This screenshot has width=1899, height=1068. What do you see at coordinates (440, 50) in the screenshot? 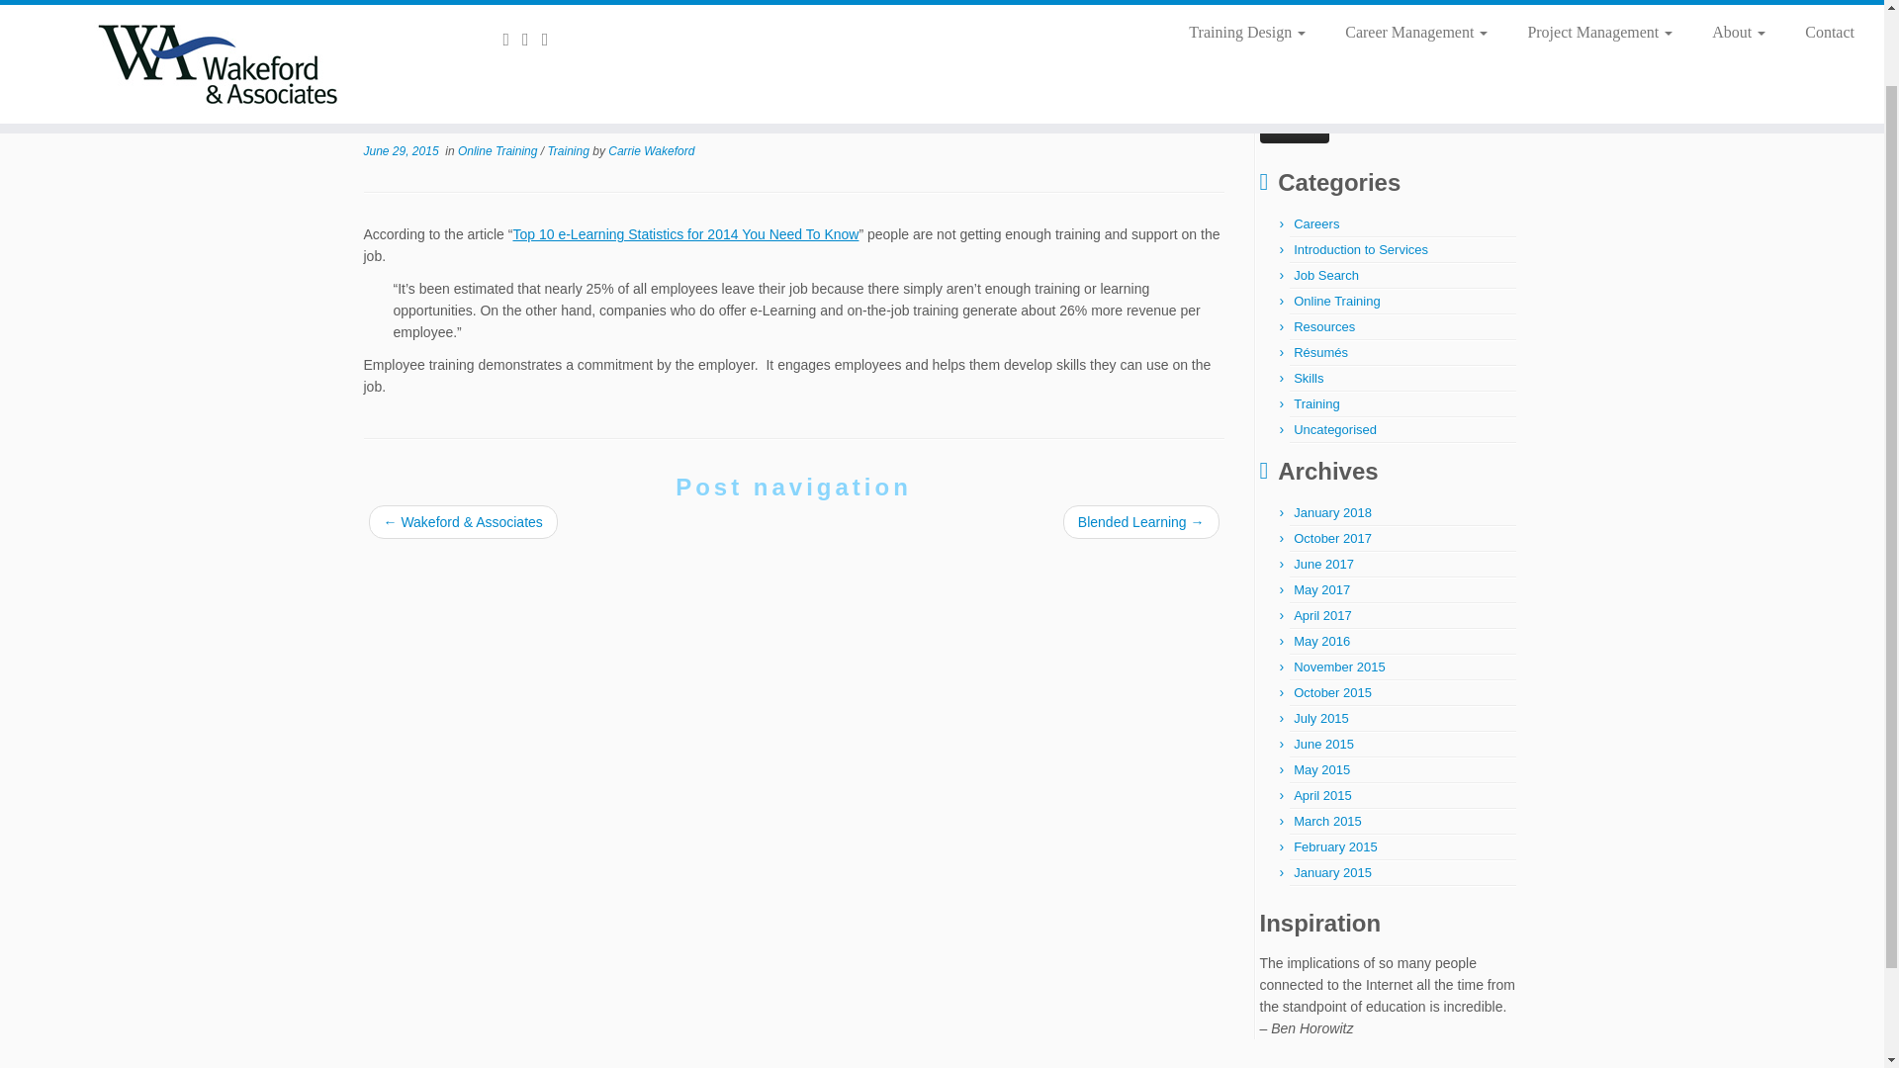
I see `Training` at bounding box center [440, 50].